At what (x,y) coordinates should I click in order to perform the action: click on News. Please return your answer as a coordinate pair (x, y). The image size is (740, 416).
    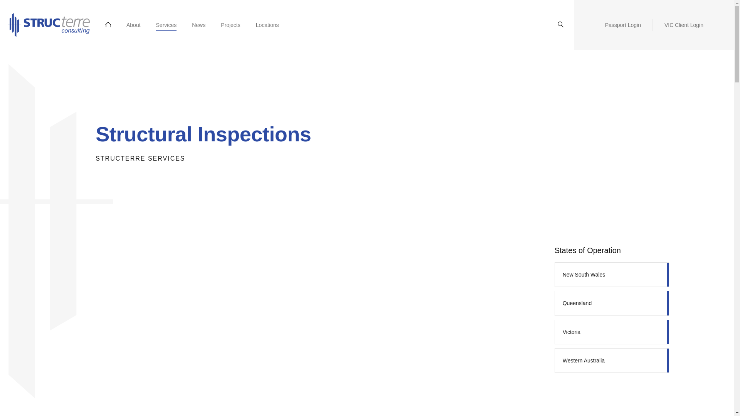
    Looking at the image, I should click on (198, 25).